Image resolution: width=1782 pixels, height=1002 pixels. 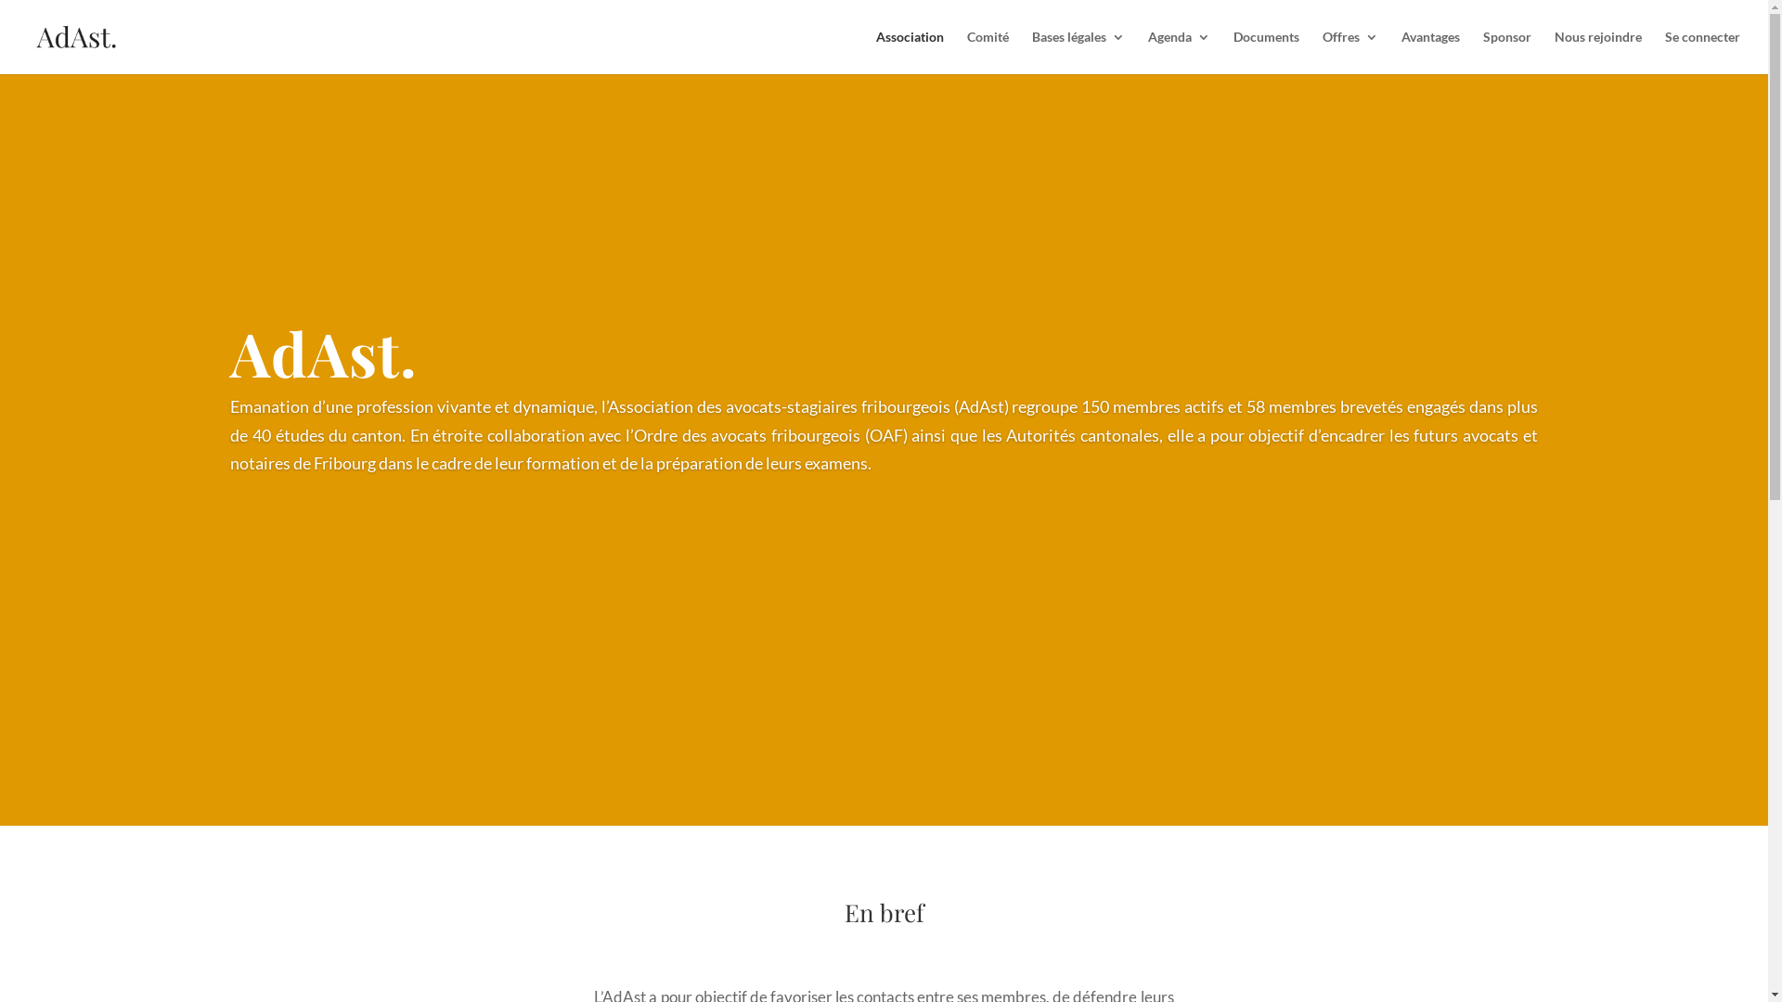 What do you see at coordinates (1266, 52) in the screenshot?
I see `Documents` at bounding box center [1266, 52].